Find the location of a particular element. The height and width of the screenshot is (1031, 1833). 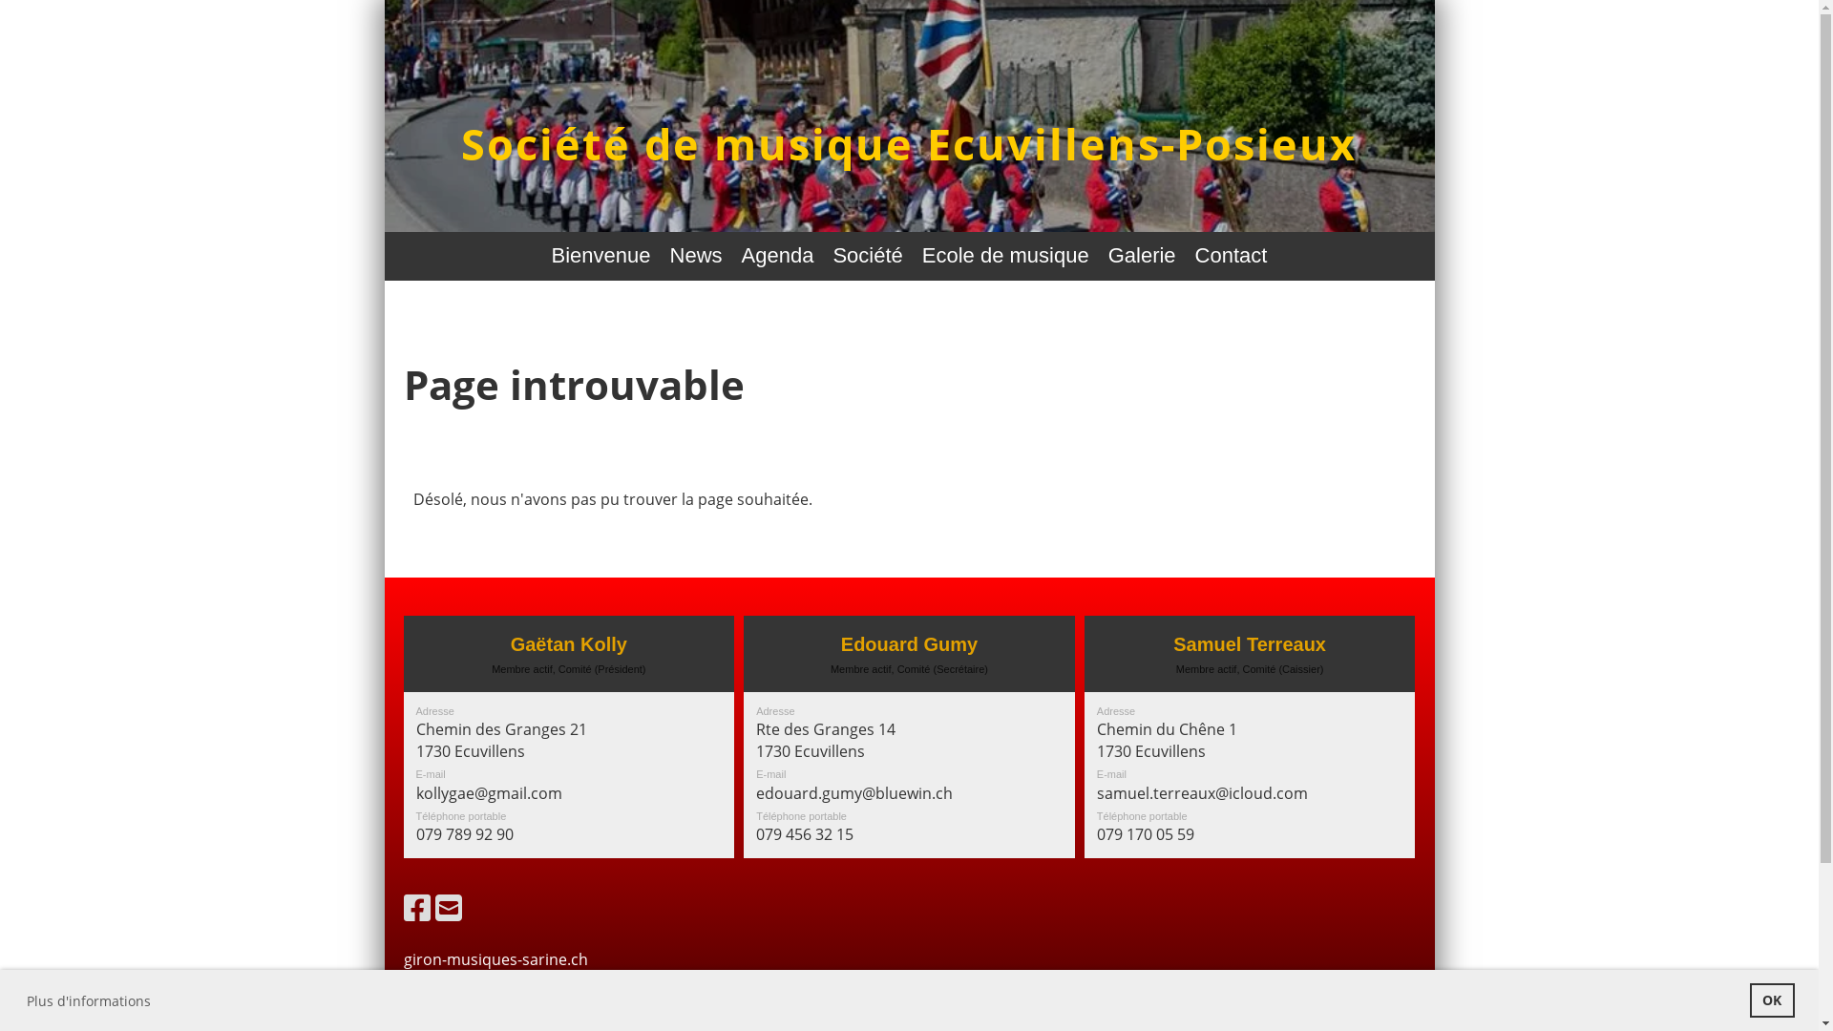

Plus d'informations is located at coordinates (89, 1000).